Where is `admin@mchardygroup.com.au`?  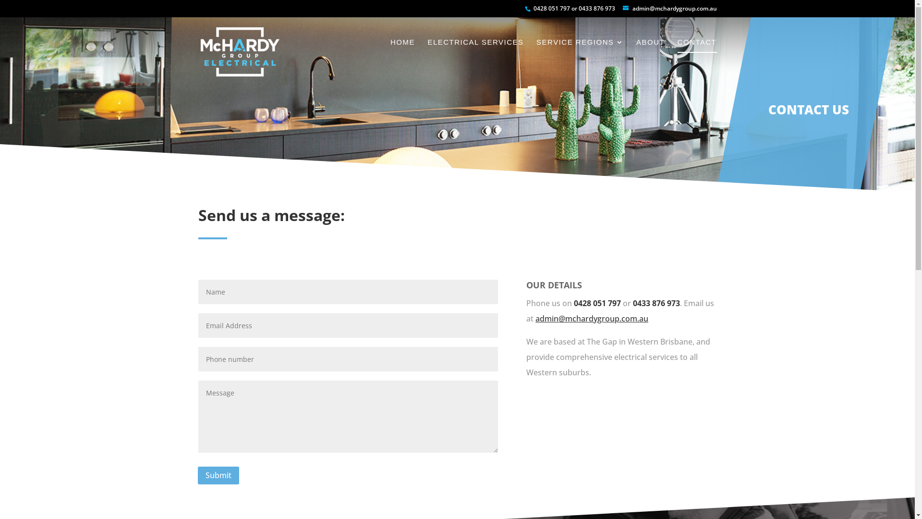 admin@mchardygroup.com.au is located at coordinates (669, 9).